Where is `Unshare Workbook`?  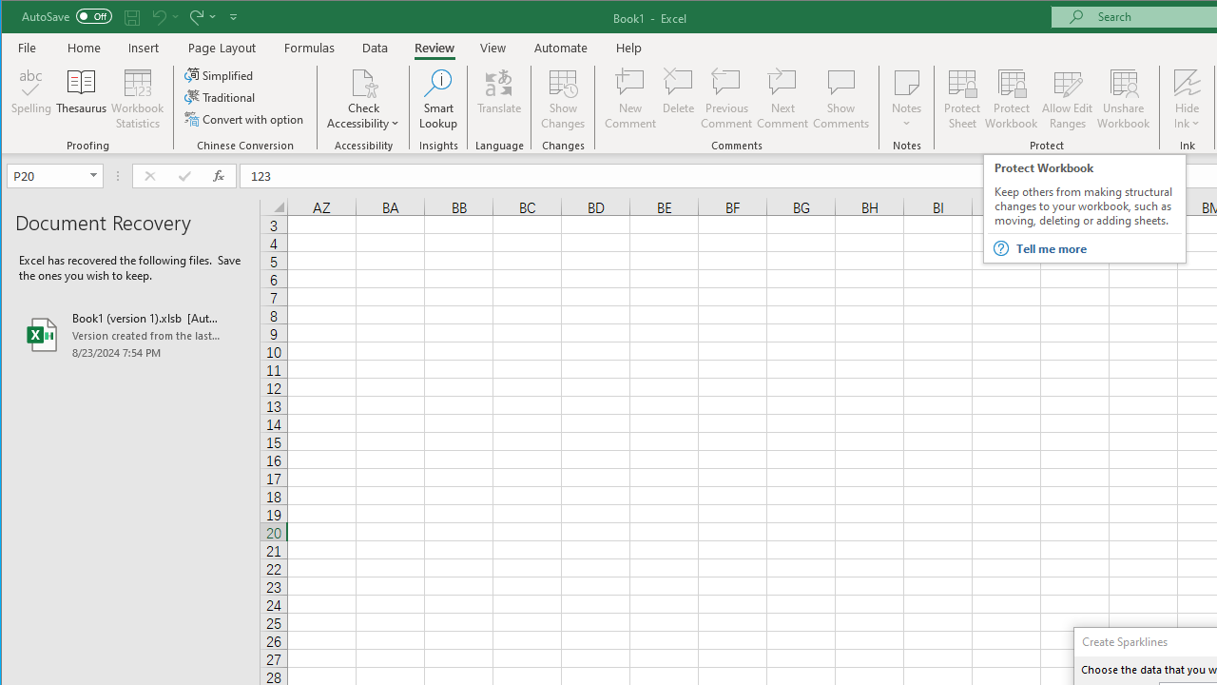
Unshare Workbook is located at coordinates (1124, 99).